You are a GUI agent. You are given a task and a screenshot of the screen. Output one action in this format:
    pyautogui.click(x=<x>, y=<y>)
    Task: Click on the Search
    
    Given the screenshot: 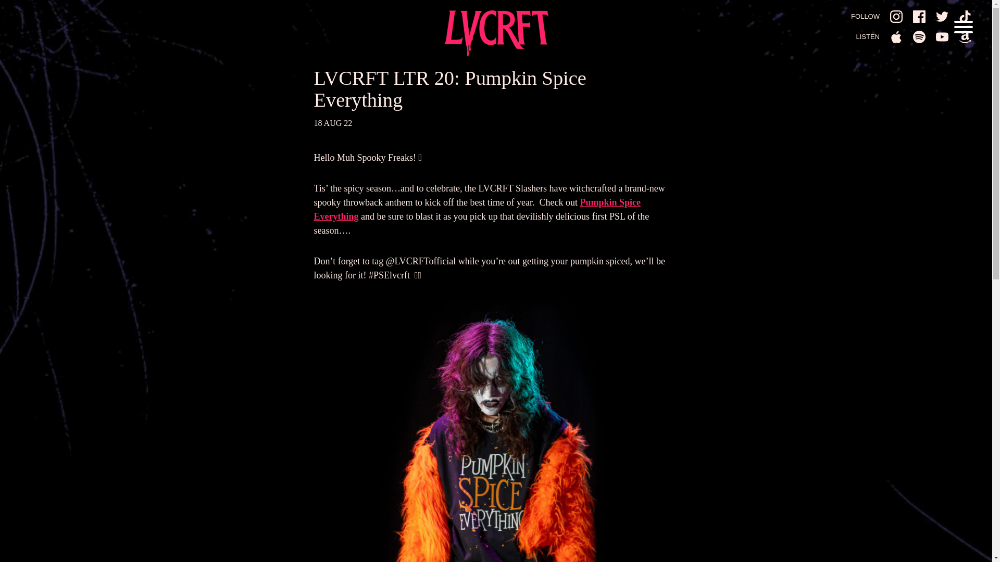 What is the action you would take?
    pyautogui.click(x=599, y=79)
    